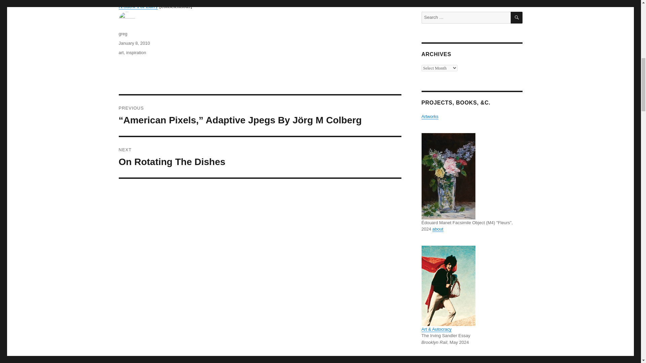  What do you see at coordinates (437, 229) in the screenshot?
I see `A Show For Larry` at bounding box center [437, 229].